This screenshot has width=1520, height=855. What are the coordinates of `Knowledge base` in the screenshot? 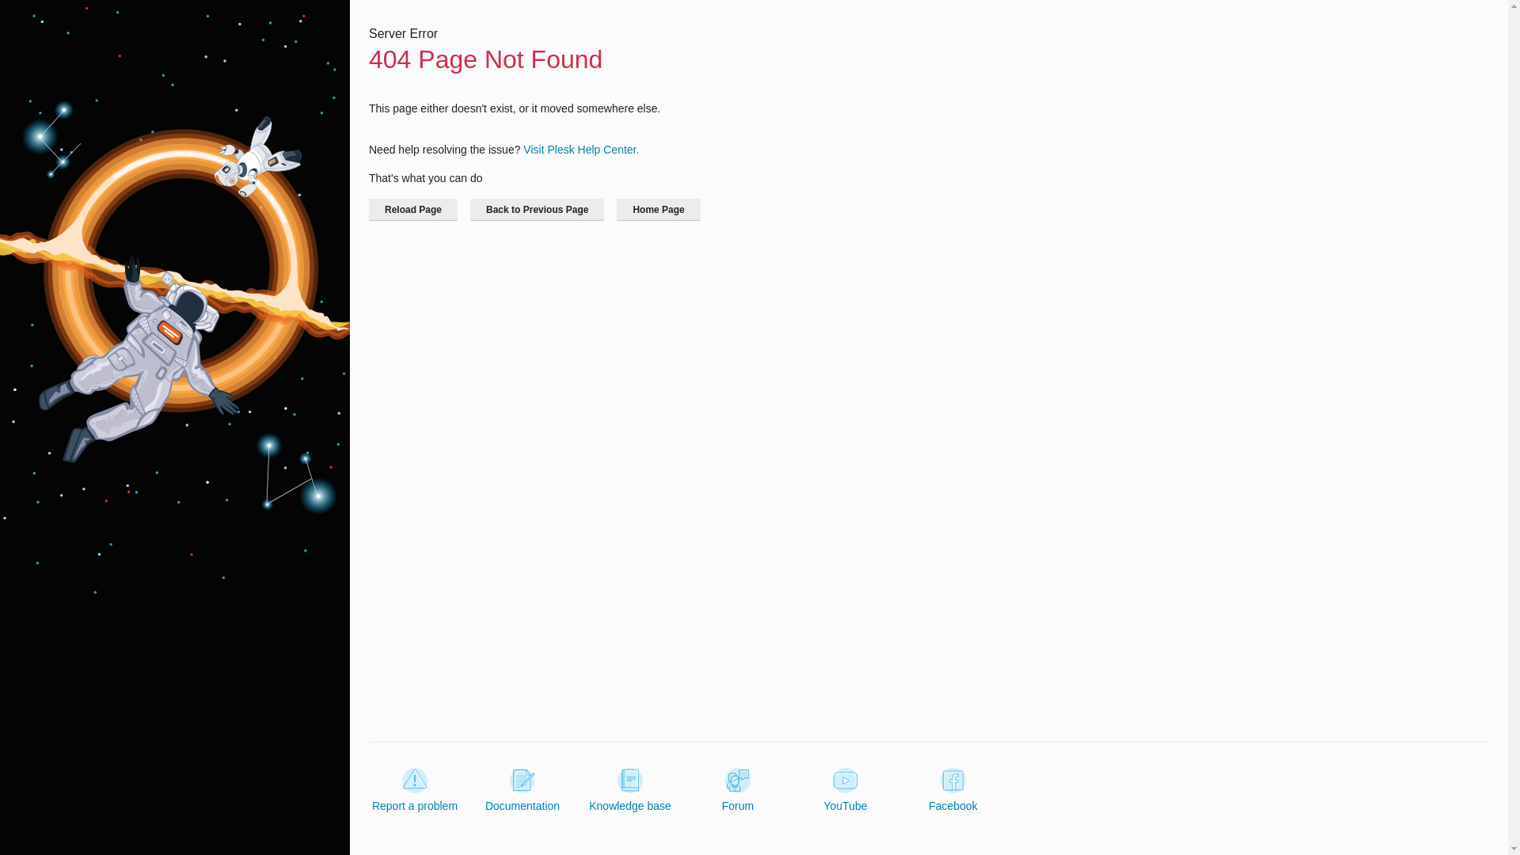 It's located at (630, 790).